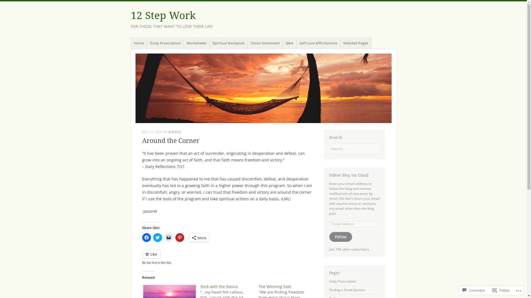 This screenshot has height=298, width=531. Describe the element at coordinates (263, 88) in the screenshot. I see `12 Step Work` at that location.